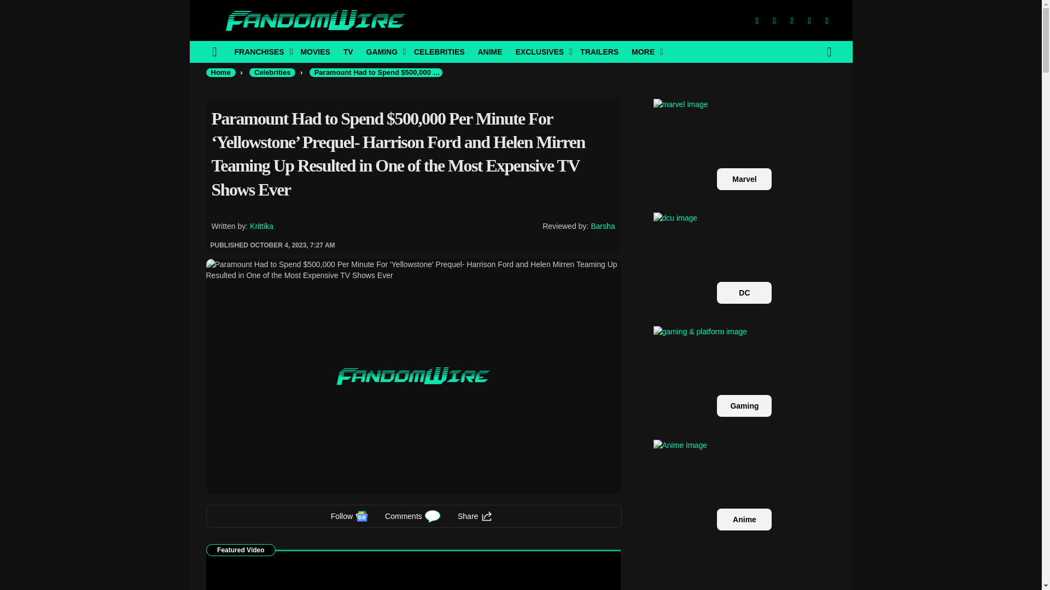 This screenshot has height=590, width=1050. What do you see at coordinates (599, 51) in the screenshot?
I see `TRAILERS` at bounding box center [599, 51].